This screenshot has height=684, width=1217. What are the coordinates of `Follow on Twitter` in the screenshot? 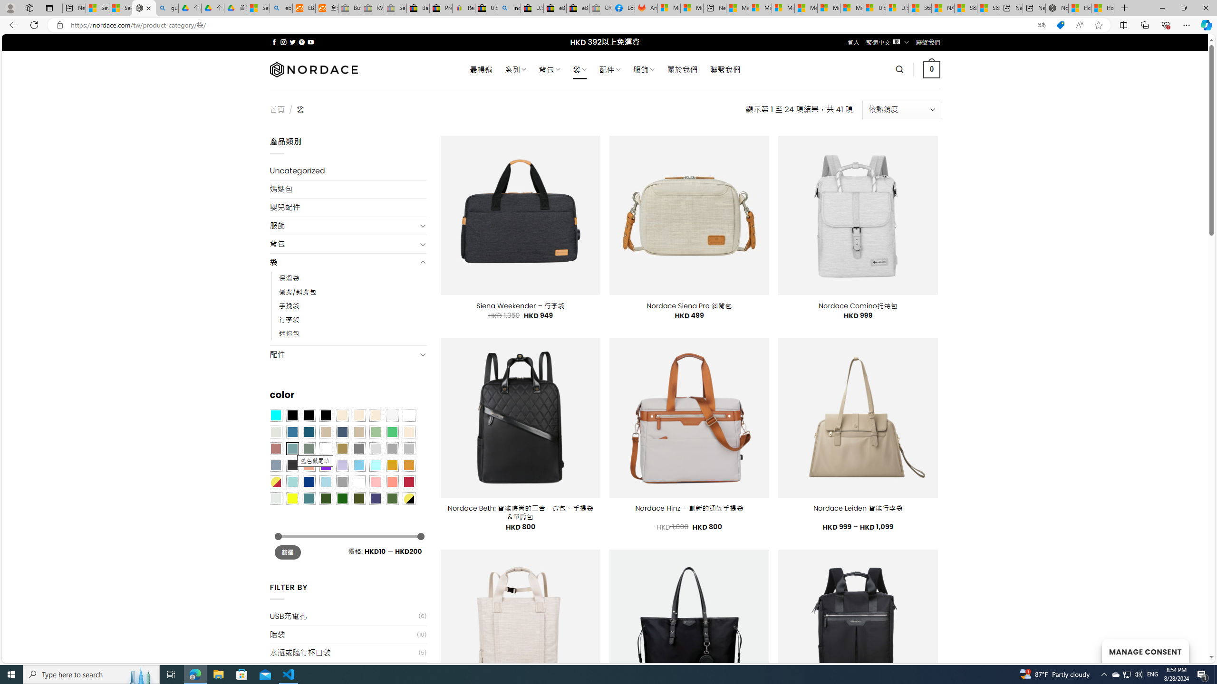 It's located at (293, 42).